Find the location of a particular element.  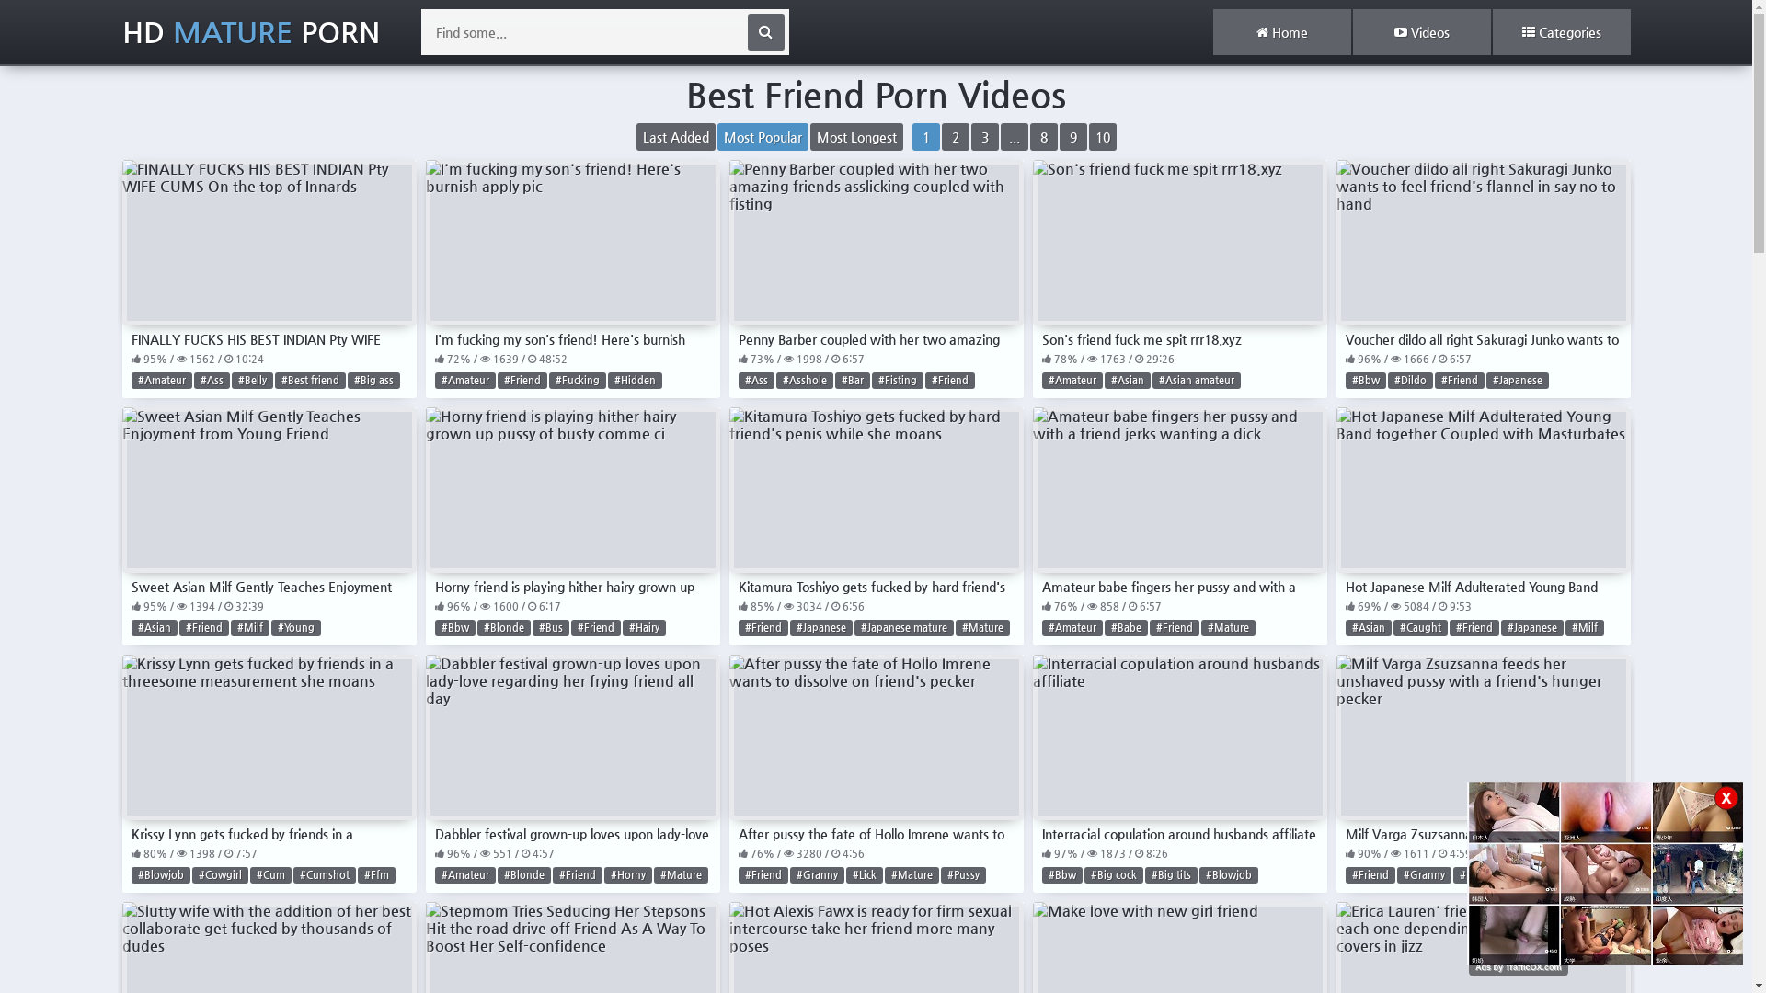

#Milf is located at coordinates (1528, 875).